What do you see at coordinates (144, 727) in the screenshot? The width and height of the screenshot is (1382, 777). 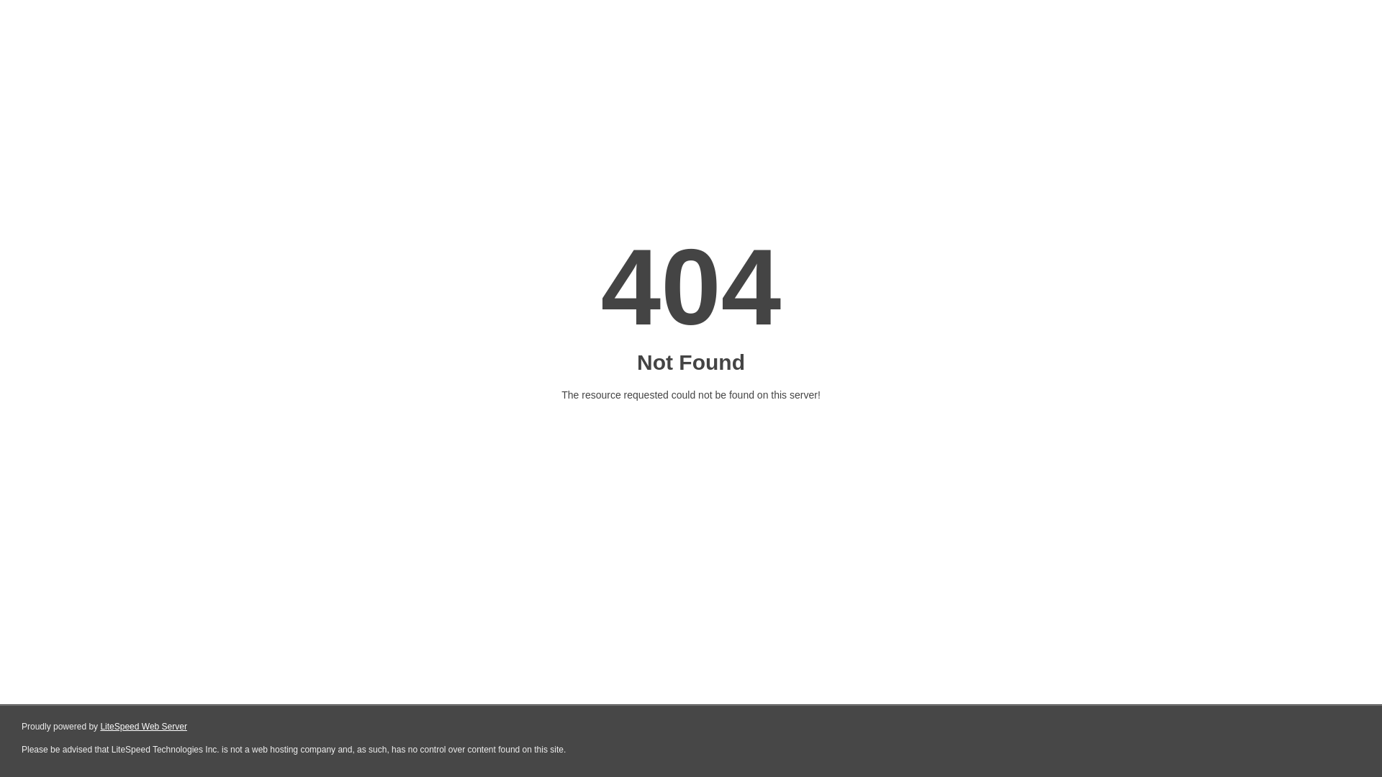 I see `LiteSpeed Web Server` at bounding box center [144, 727].